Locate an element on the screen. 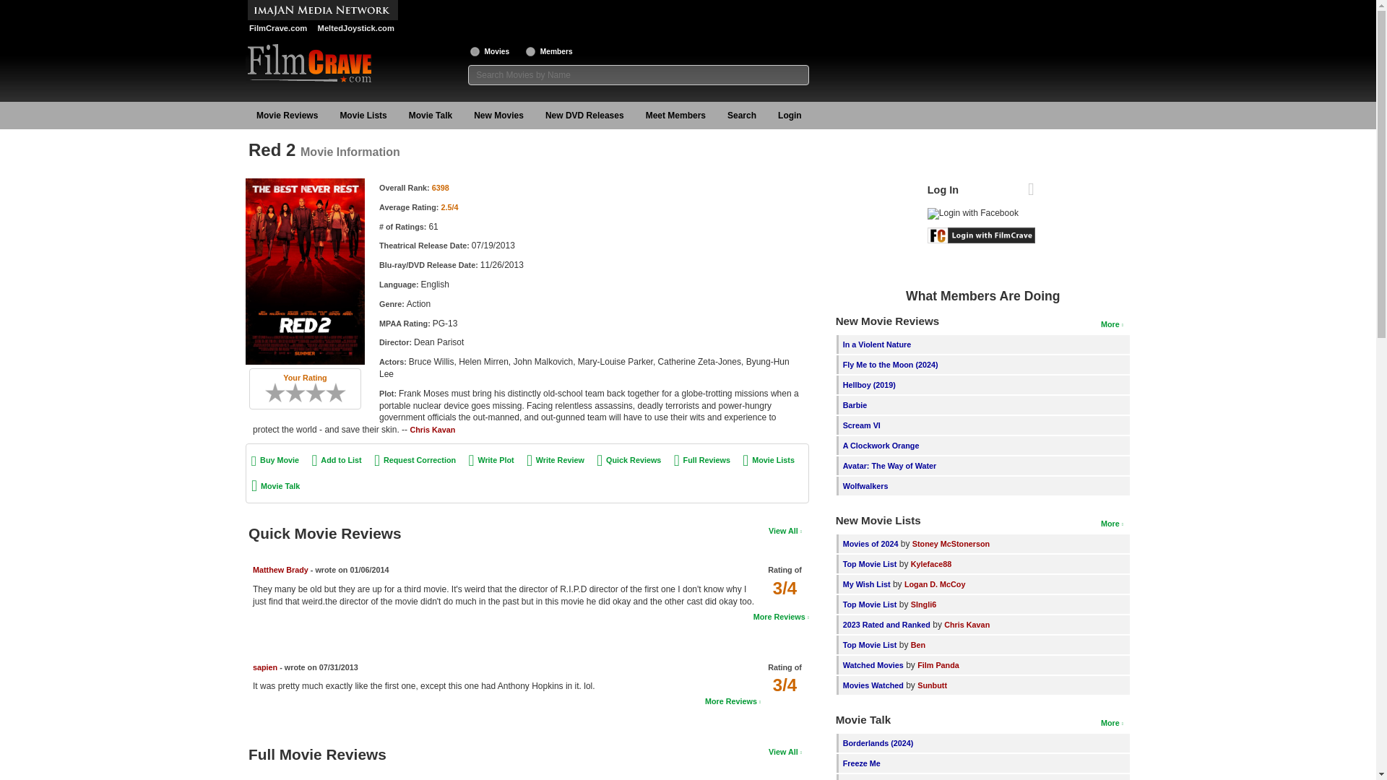 The height and width of the screenshot is (780, 1387). u is located at coordinates (530, 51).